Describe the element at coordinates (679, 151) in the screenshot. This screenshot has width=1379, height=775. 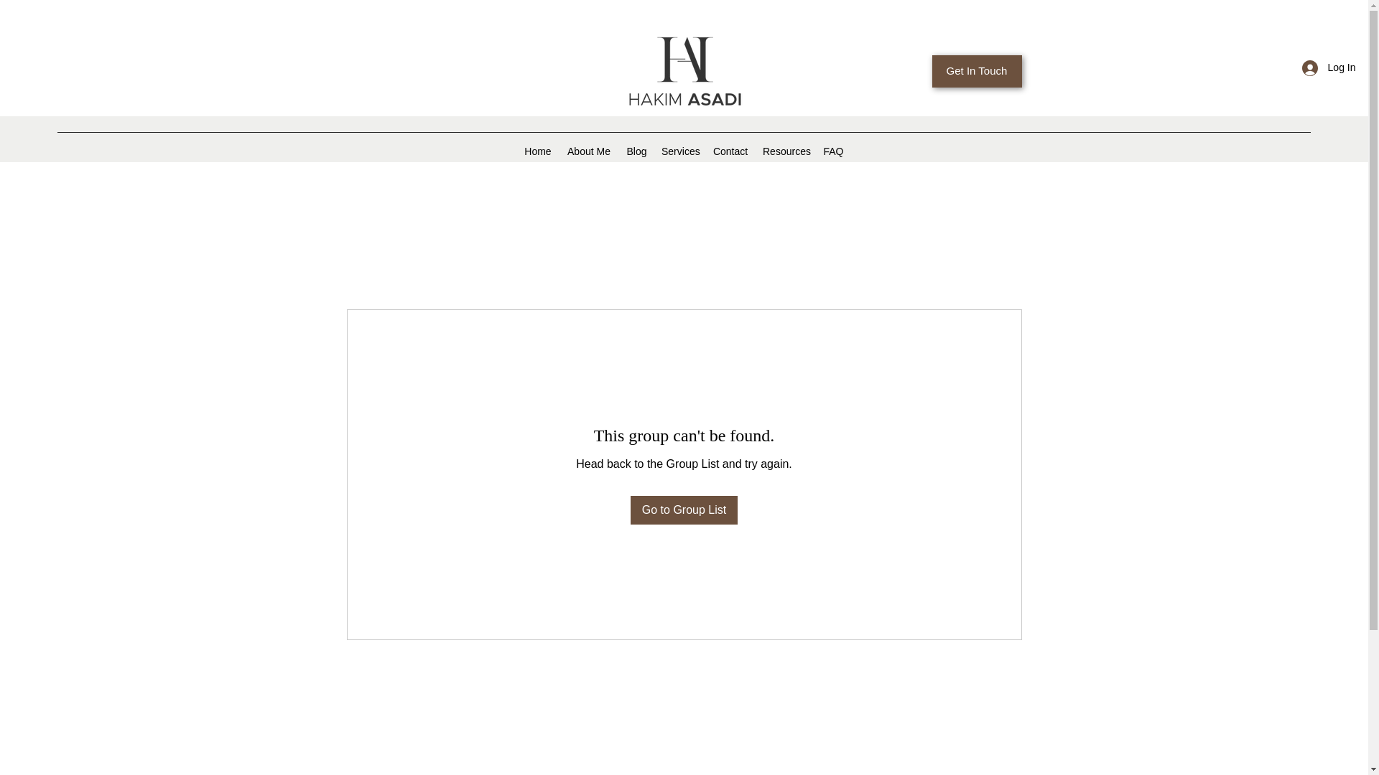
I see `Services` at that location.